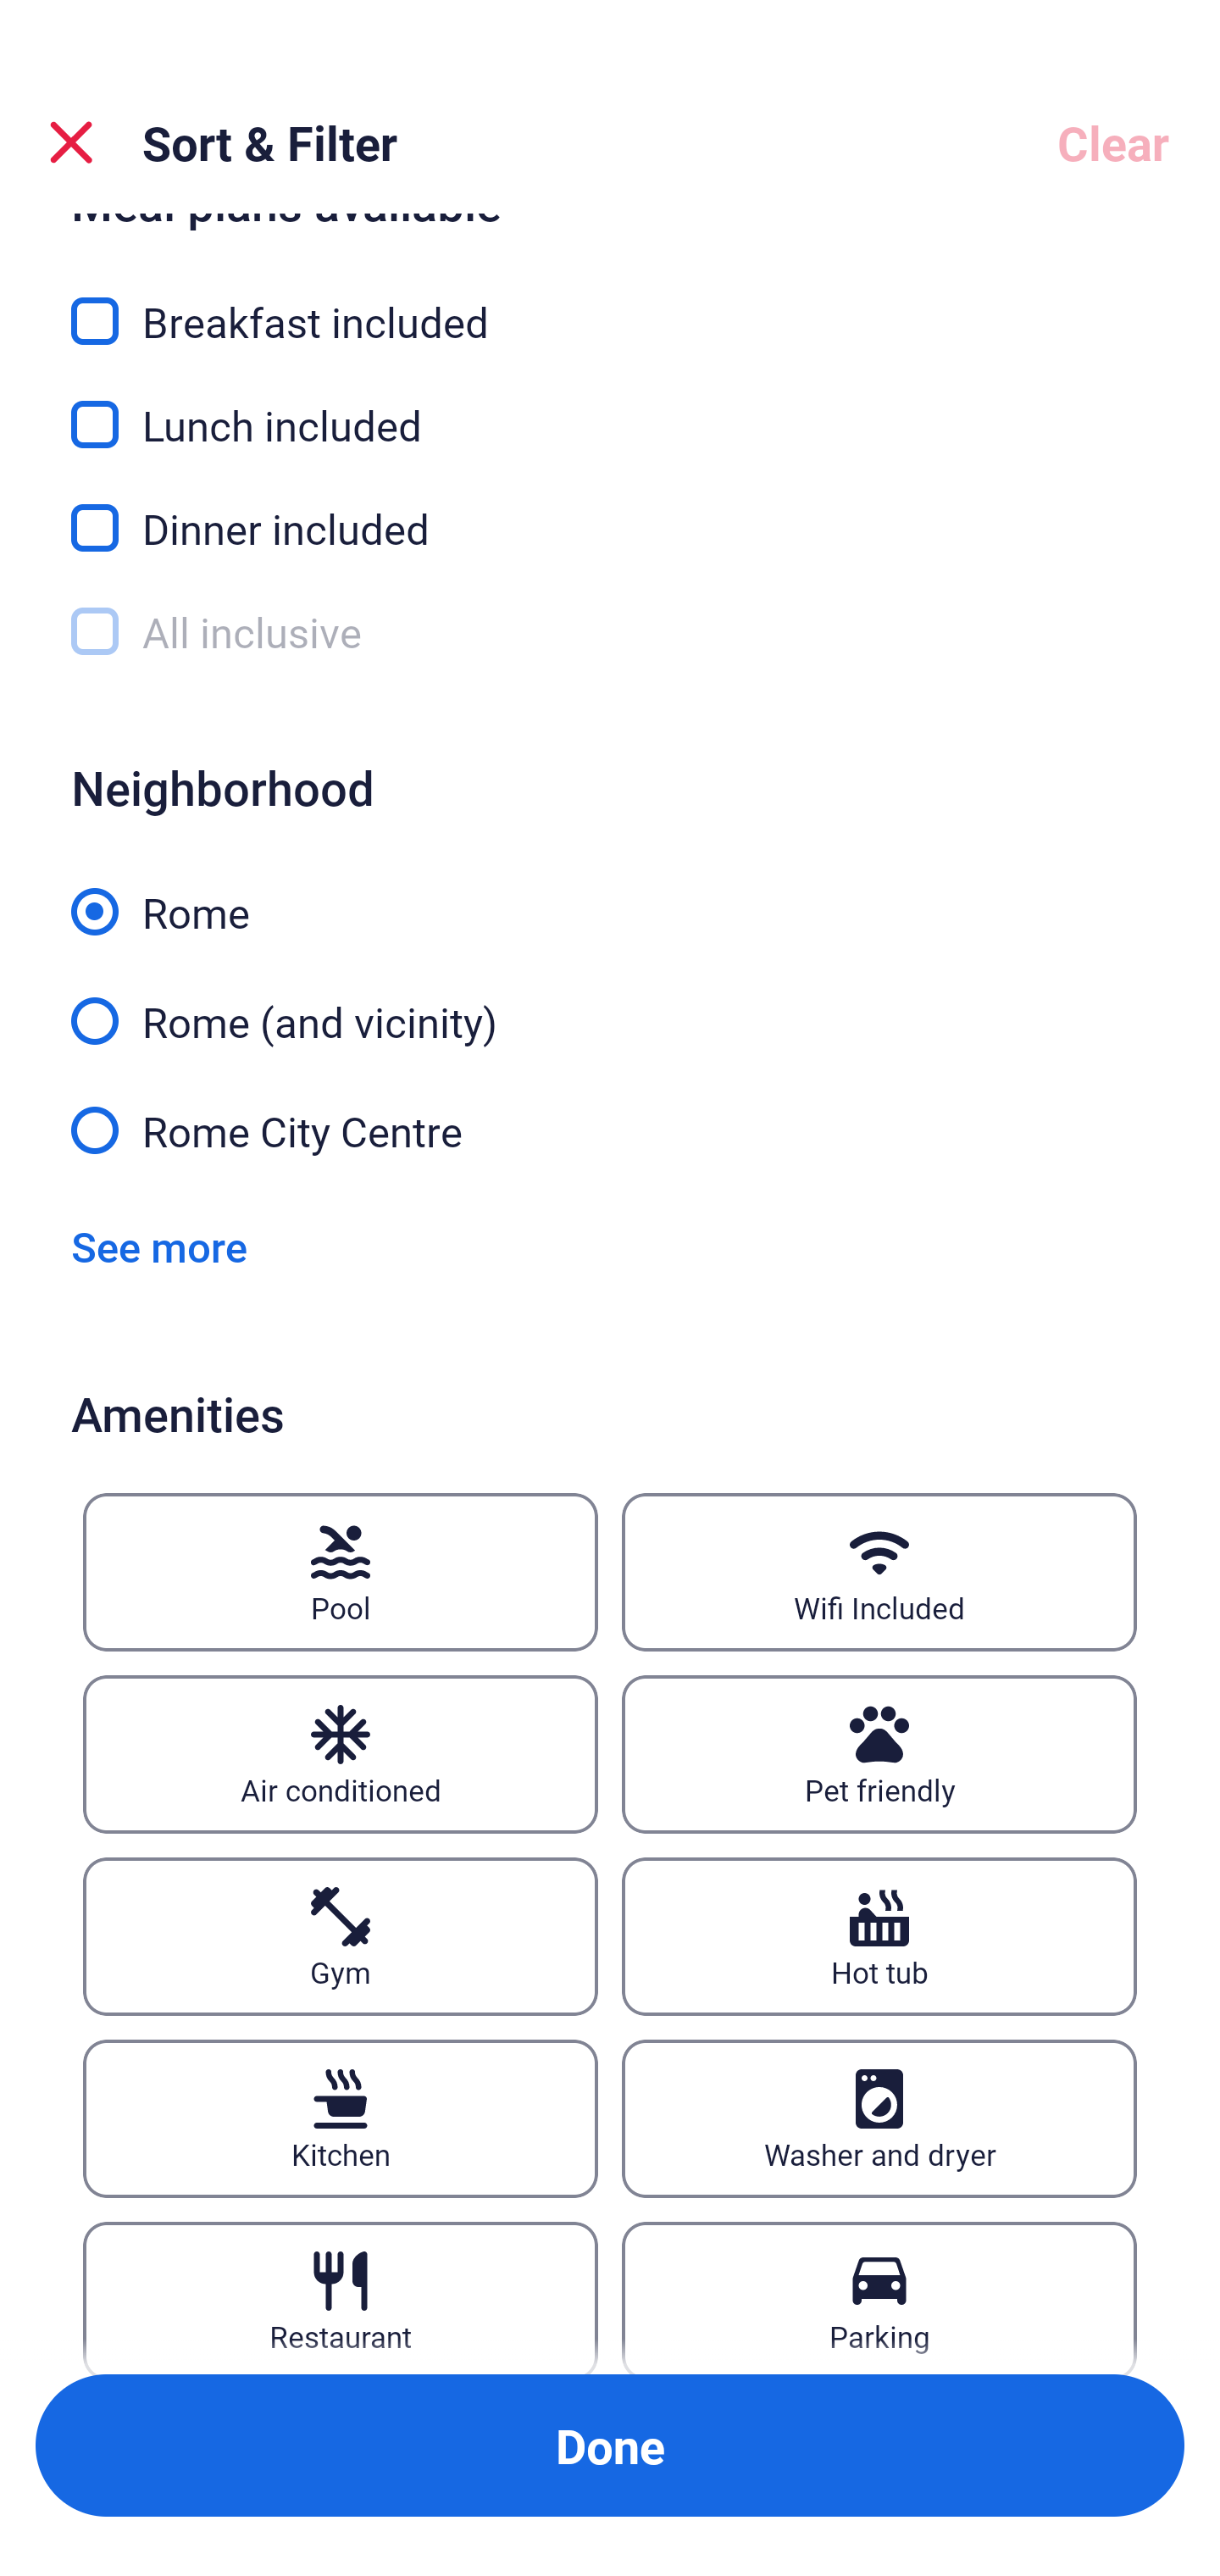 The height and width of the screenshot is (2576, 1220). Describe the element at coordinates (879, 1573) in the screenshot. I see `Wifi Included` at that location.